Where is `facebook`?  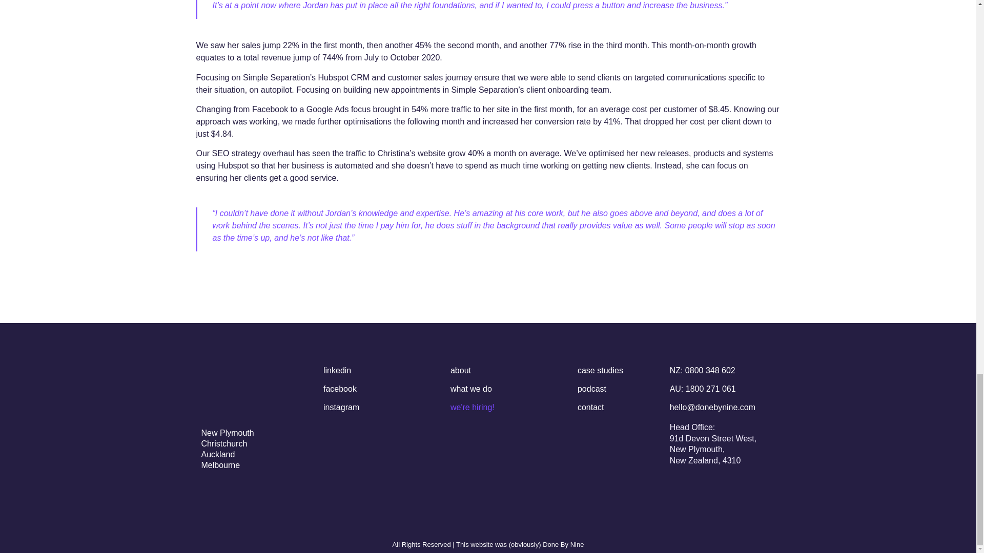
facebook is located at coordinates (340, 388).